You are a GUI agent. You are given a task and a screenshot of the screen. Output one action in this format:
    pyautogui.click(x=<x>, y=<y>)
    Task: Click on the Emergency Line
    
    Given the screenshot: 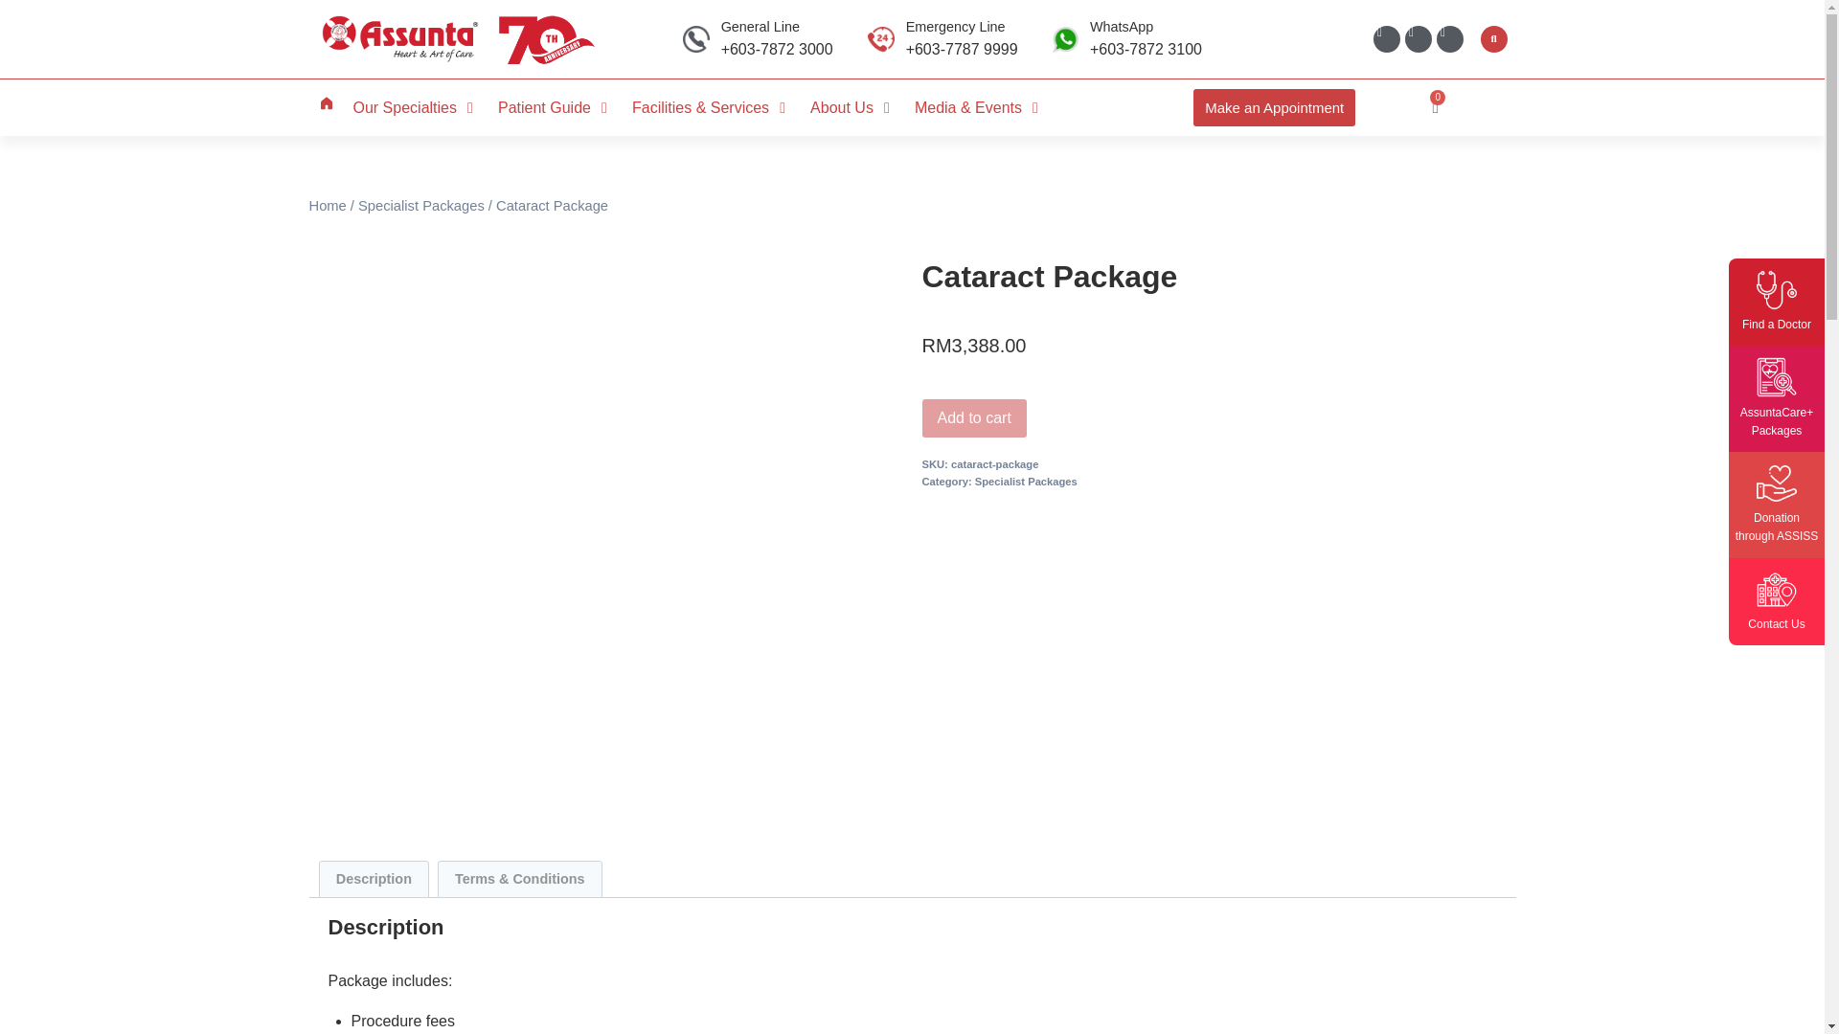 What is the action you would take?
    pyautogui.click(x=956, y=27)
    